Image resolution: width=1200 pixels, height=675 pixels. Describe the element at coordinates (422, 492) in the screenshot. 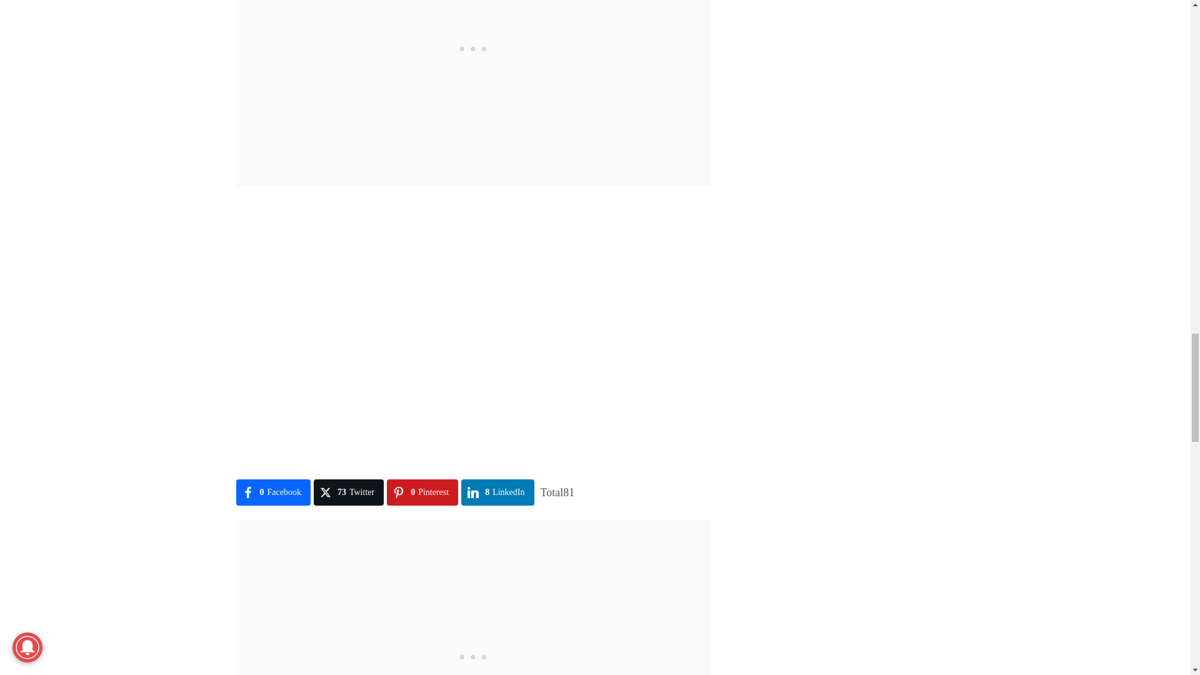

I see `Share on Pinterest` at that location.